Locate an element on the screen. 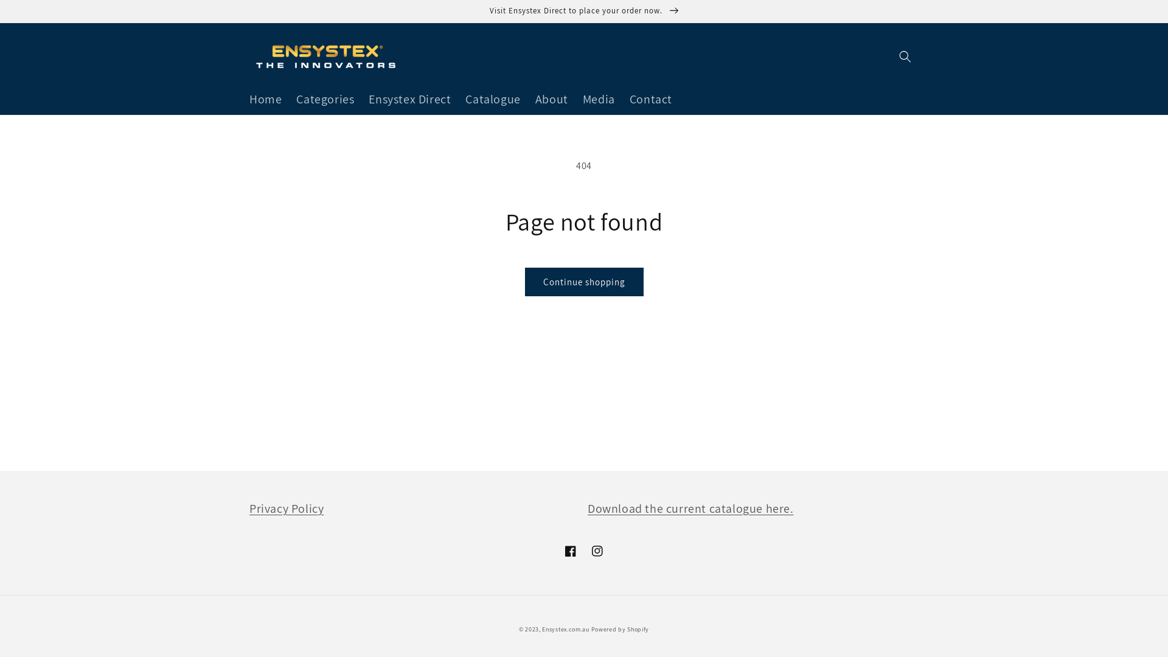 This screenshot has height=657, width=1168. About is located at coordinates (552, 99).